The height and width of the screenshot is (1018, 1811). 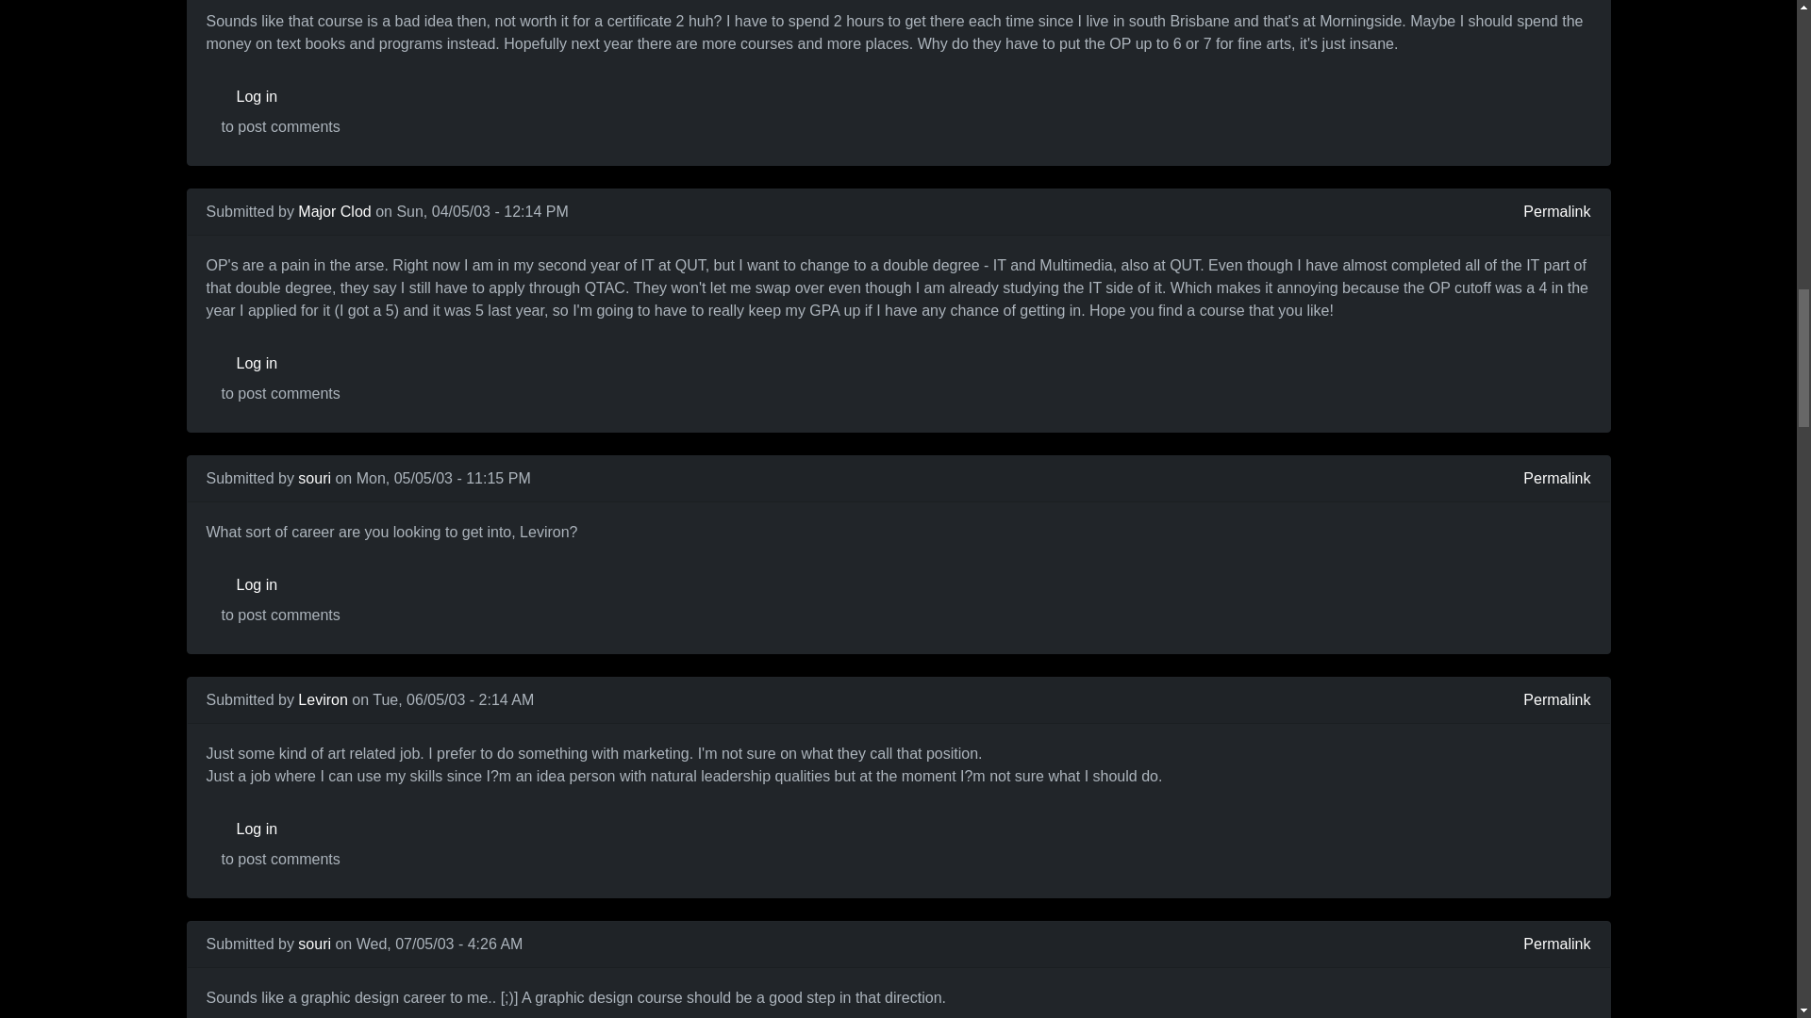 I want to click on View user profile., so click(x=323, y=699).